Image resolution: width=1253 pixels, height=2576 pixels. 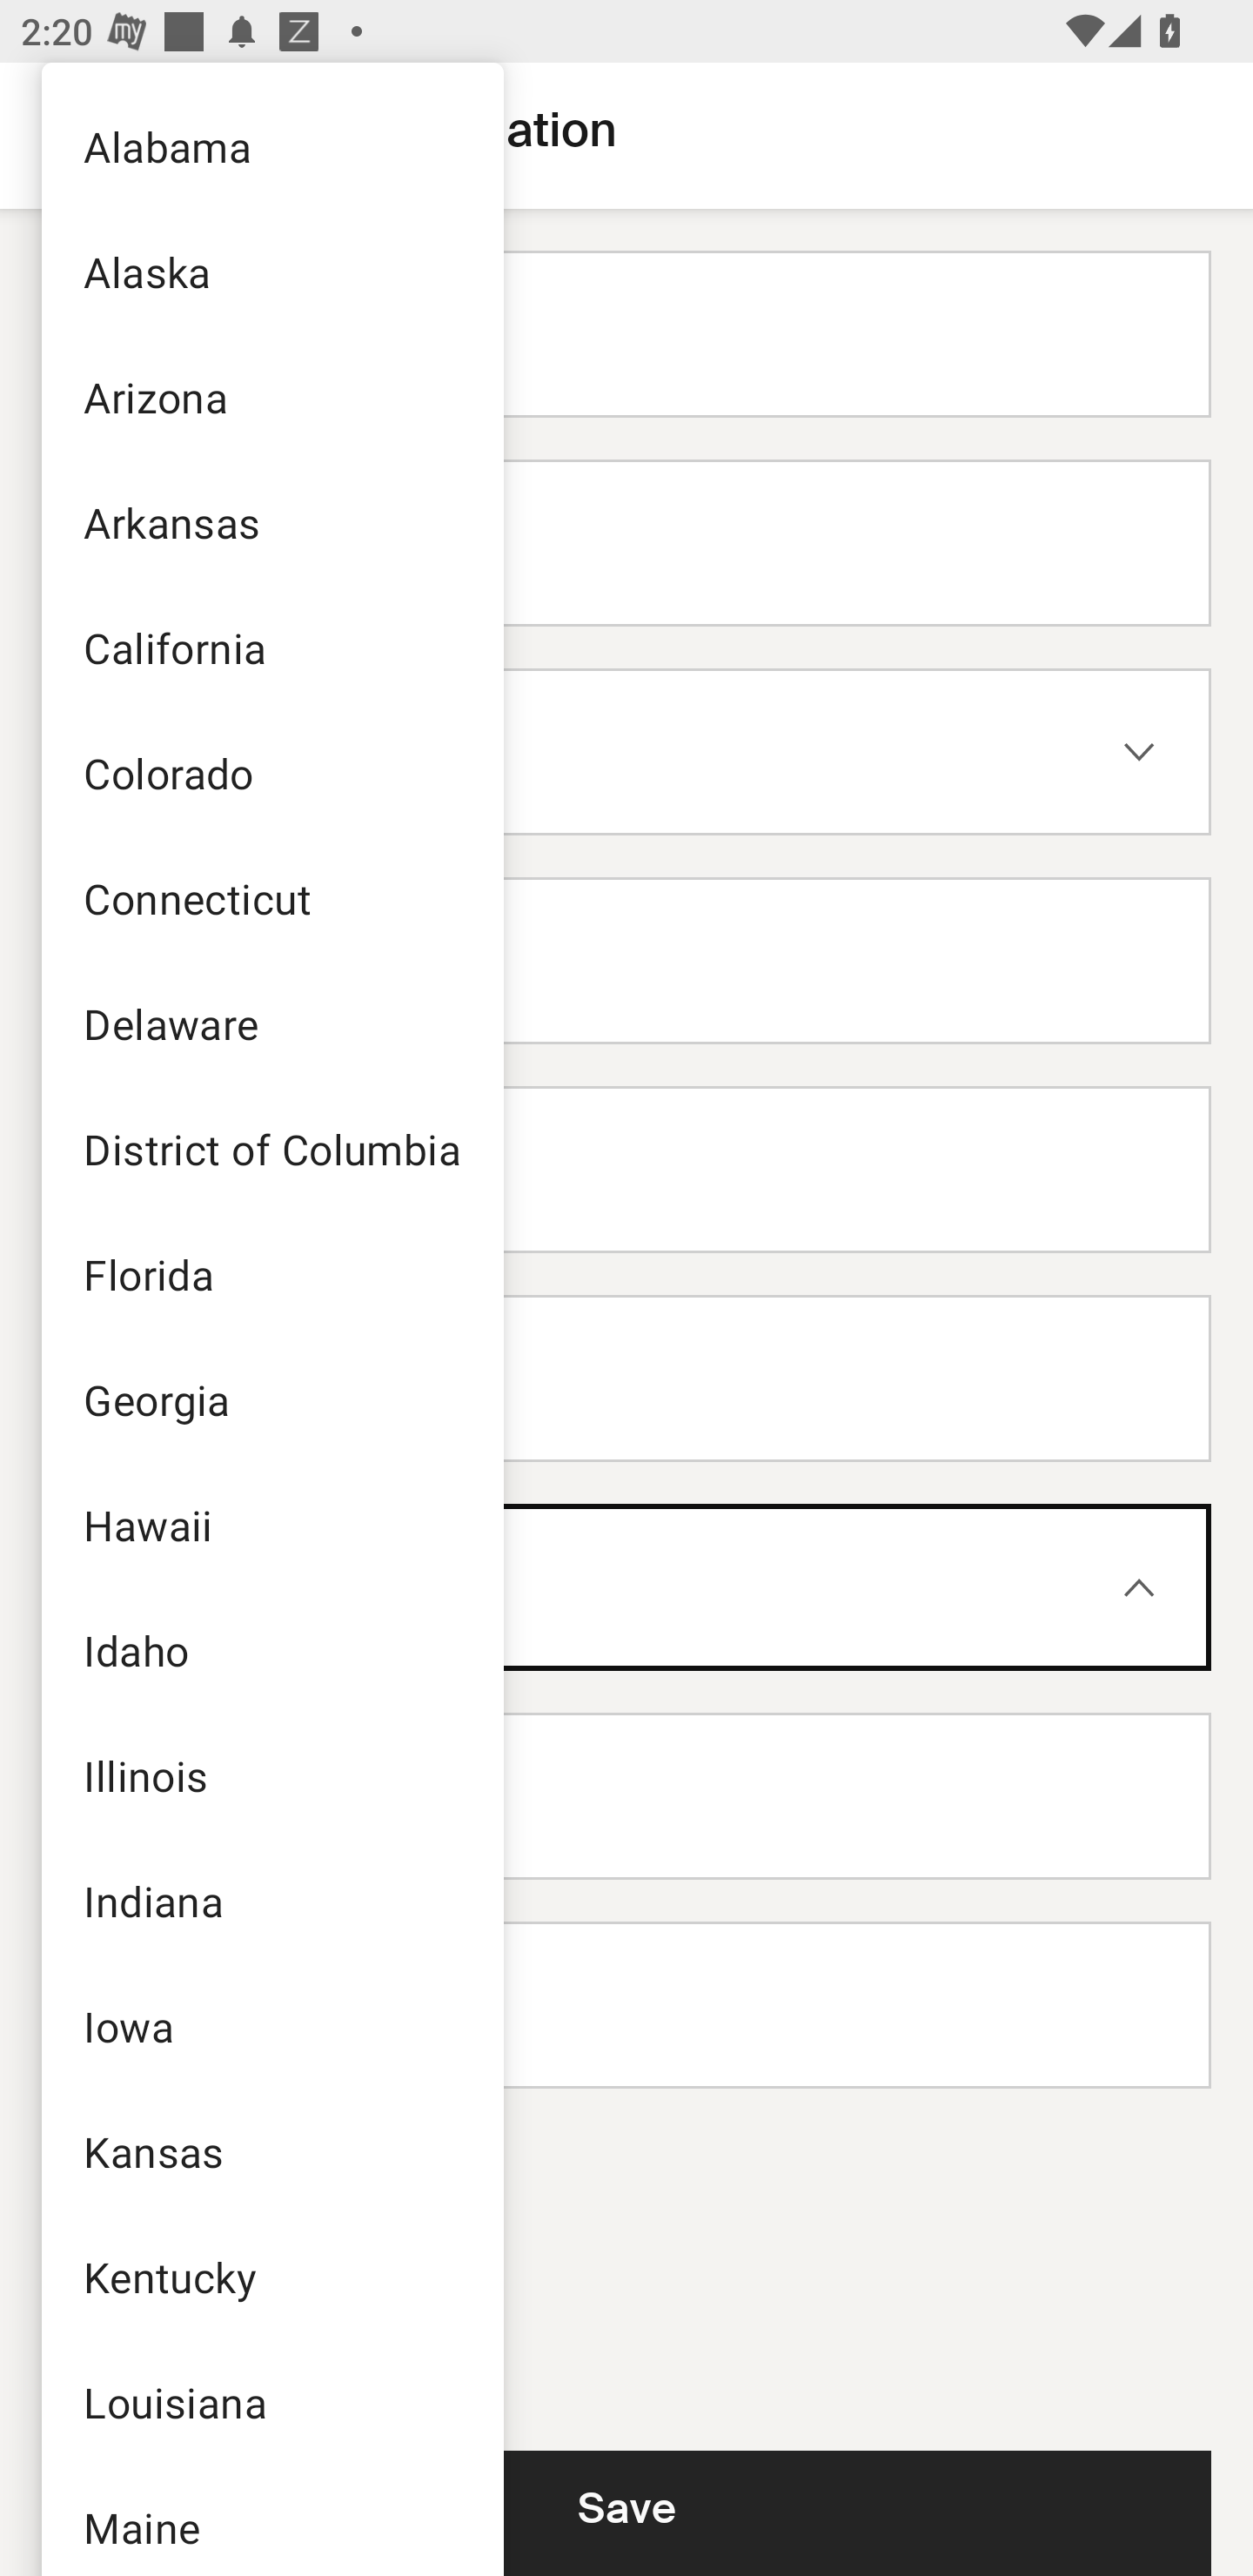 I want to click on Kansas, so click(x=271, y=2150).